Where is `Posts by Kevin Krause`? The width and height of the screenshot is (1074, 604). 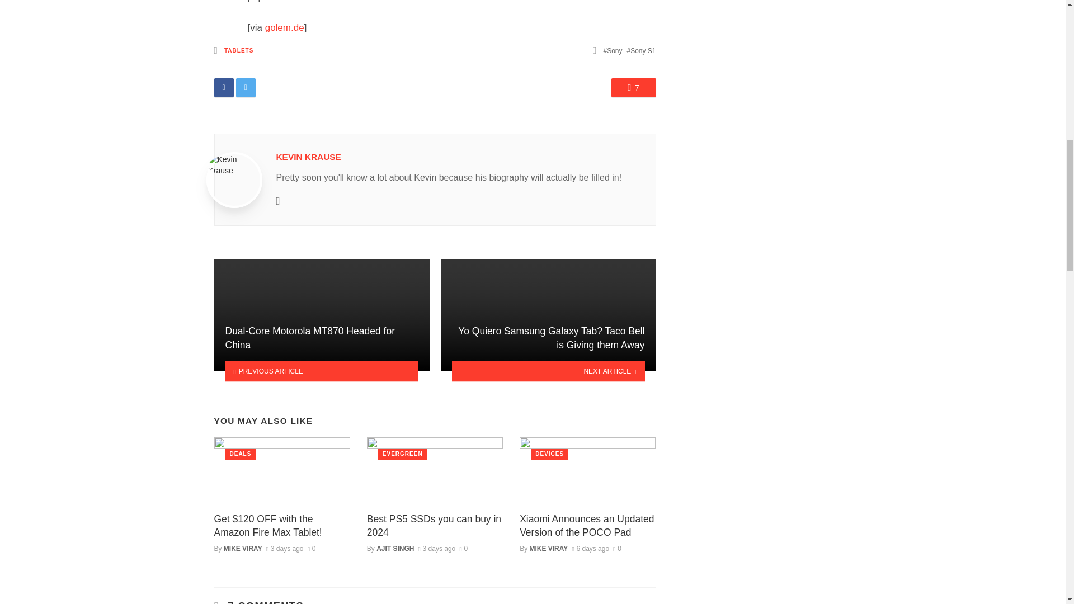
Posts by Kevin Krause is located at coordinates (309, 157).